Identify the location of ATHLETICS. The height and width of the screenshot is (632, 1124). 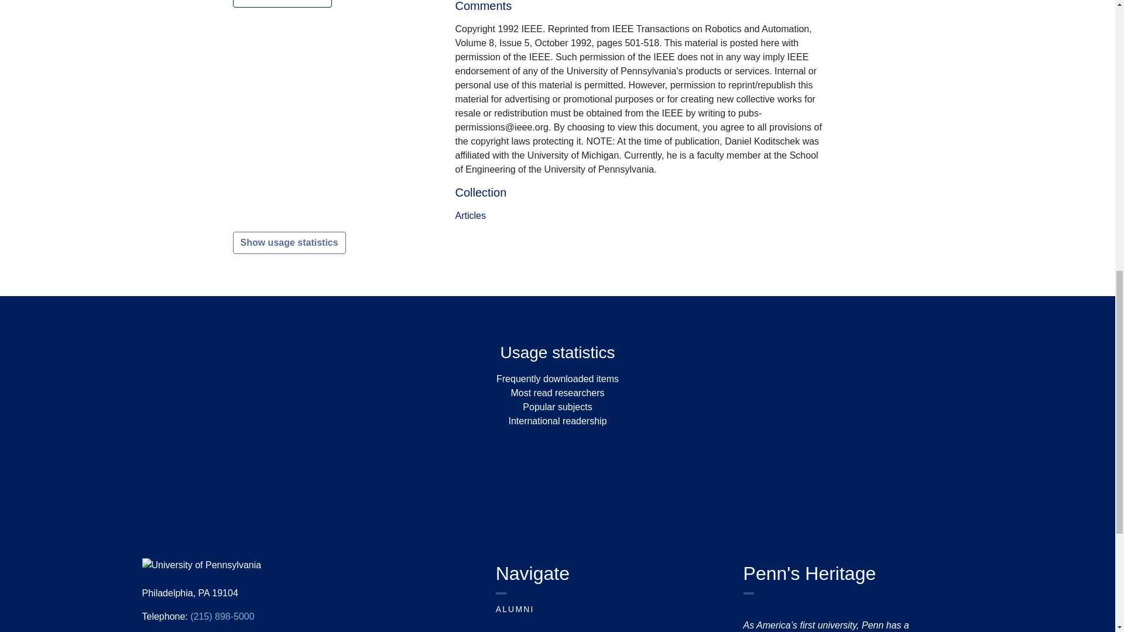
(523, 631).